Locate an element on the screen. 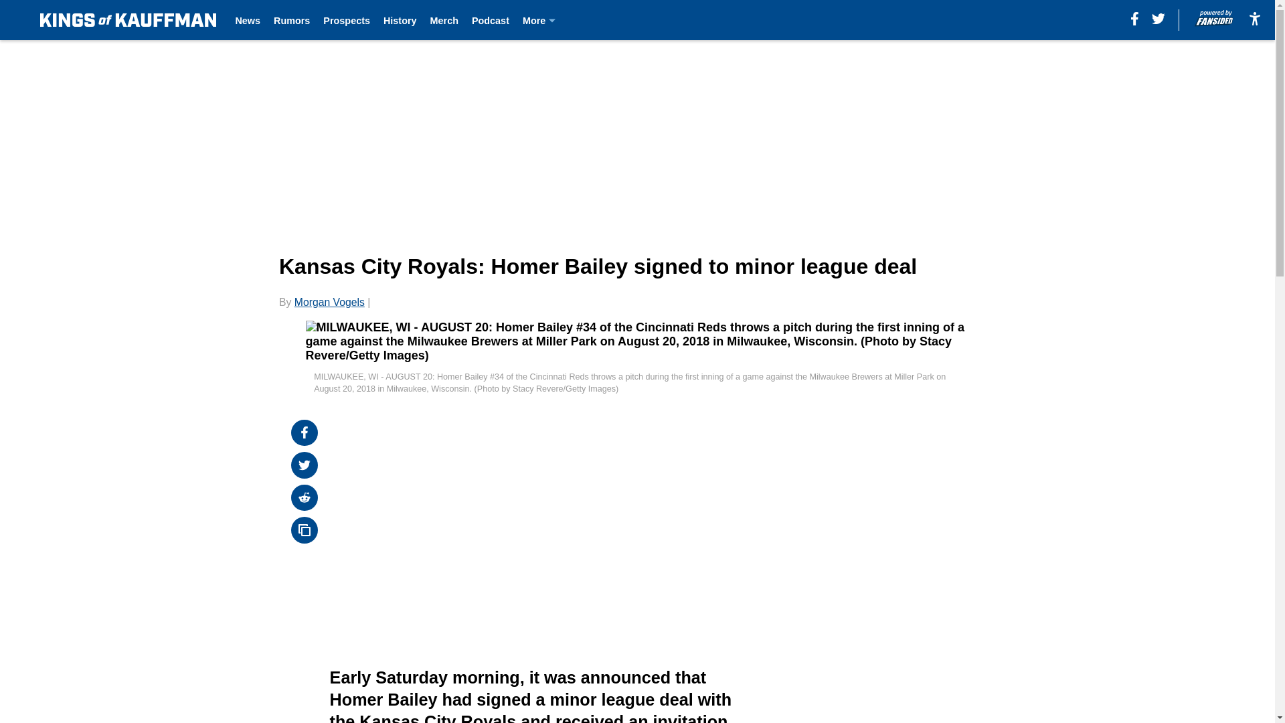 This screenshot has width=1285, height=723. Morgan Vogels is located at coordinates (329, 302).